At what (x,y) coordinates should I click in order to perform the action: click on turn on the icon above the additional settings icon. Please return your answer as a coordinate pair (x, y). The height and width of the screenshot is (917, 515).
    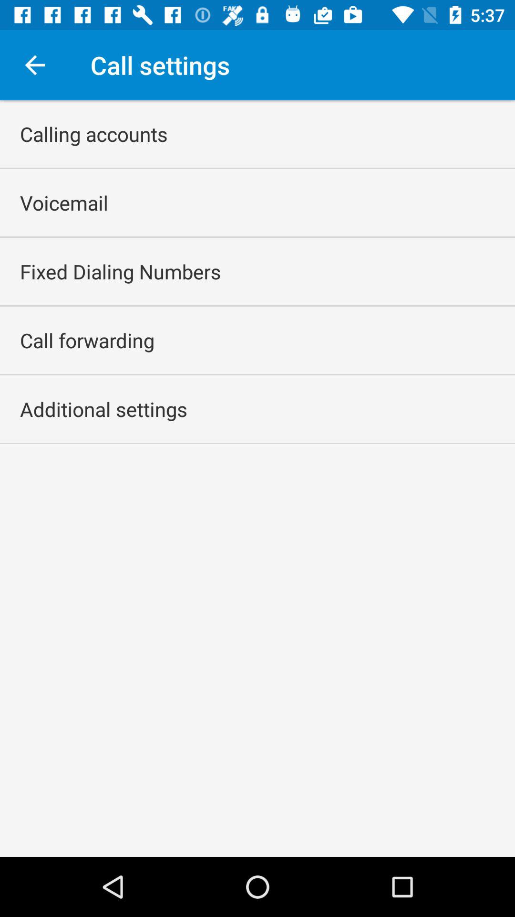
    Looking at the image, I should click on (87, 340).